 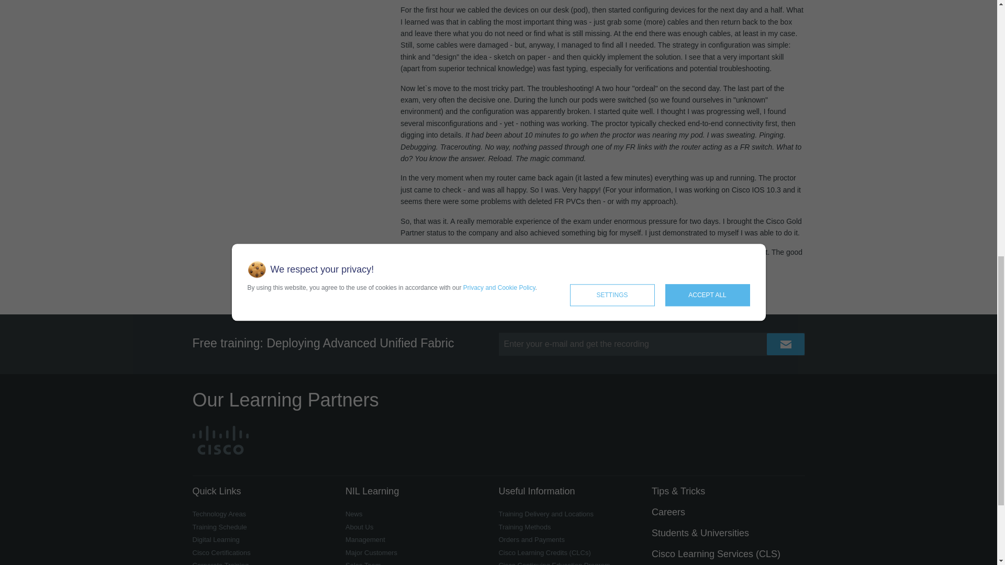 What do you see at coordinates (371, 552) in the screenshot?
I see `Major Customers` at bounding box center [371, 552].